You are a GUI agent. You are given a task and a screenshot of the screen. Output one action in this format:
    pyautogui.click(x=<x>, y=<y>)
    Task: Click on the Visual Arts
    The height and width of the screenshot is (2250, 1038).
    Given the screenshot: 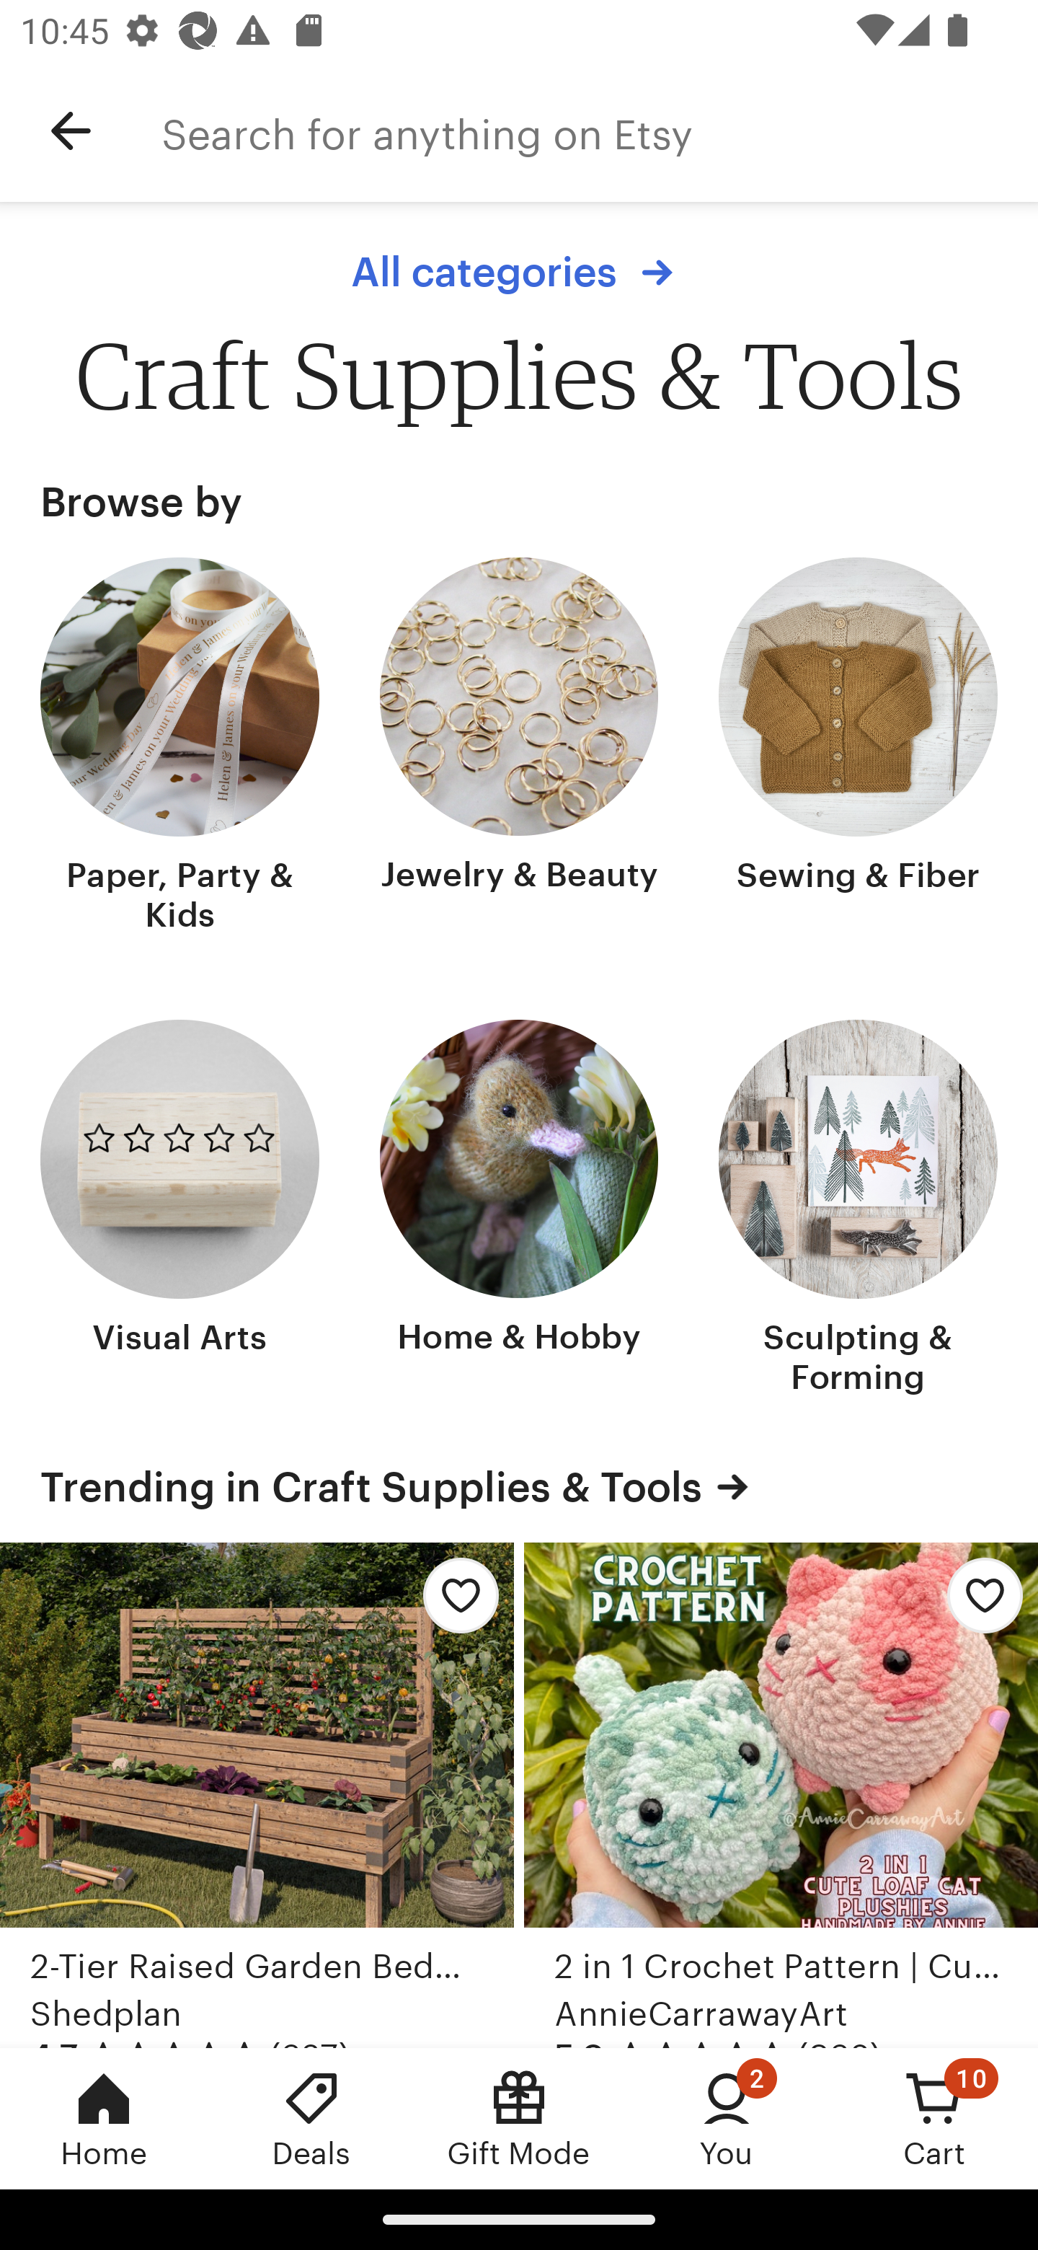 What is the action you would take?
    pyautogui.click(x=180, y=1210)
    